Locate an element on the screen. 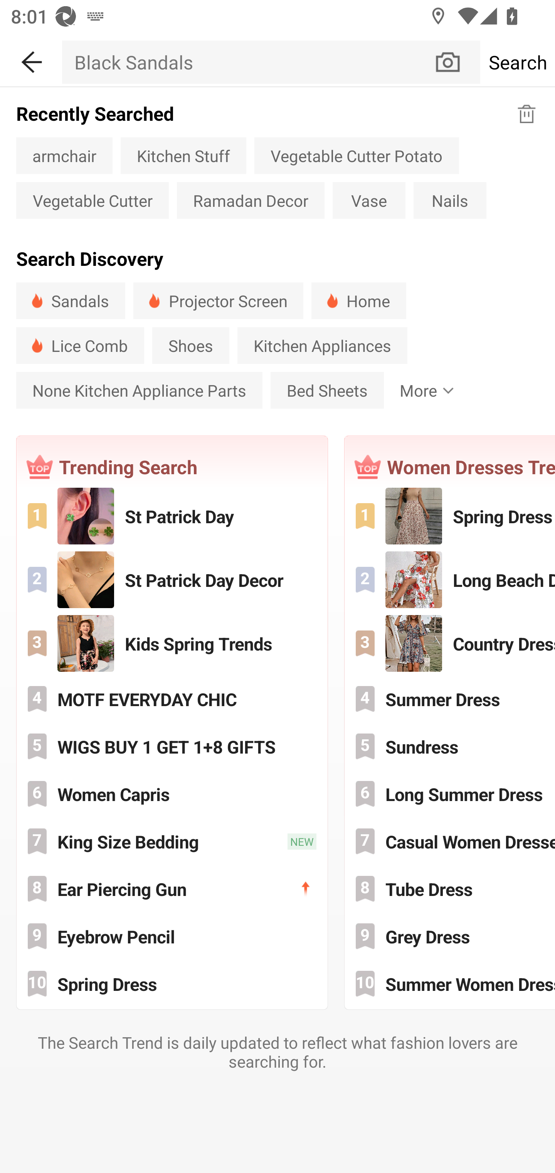 The width and height of the screenshot is (555, 1173). Women Capris 6 Women Capris is located at coordinates (172, 794).